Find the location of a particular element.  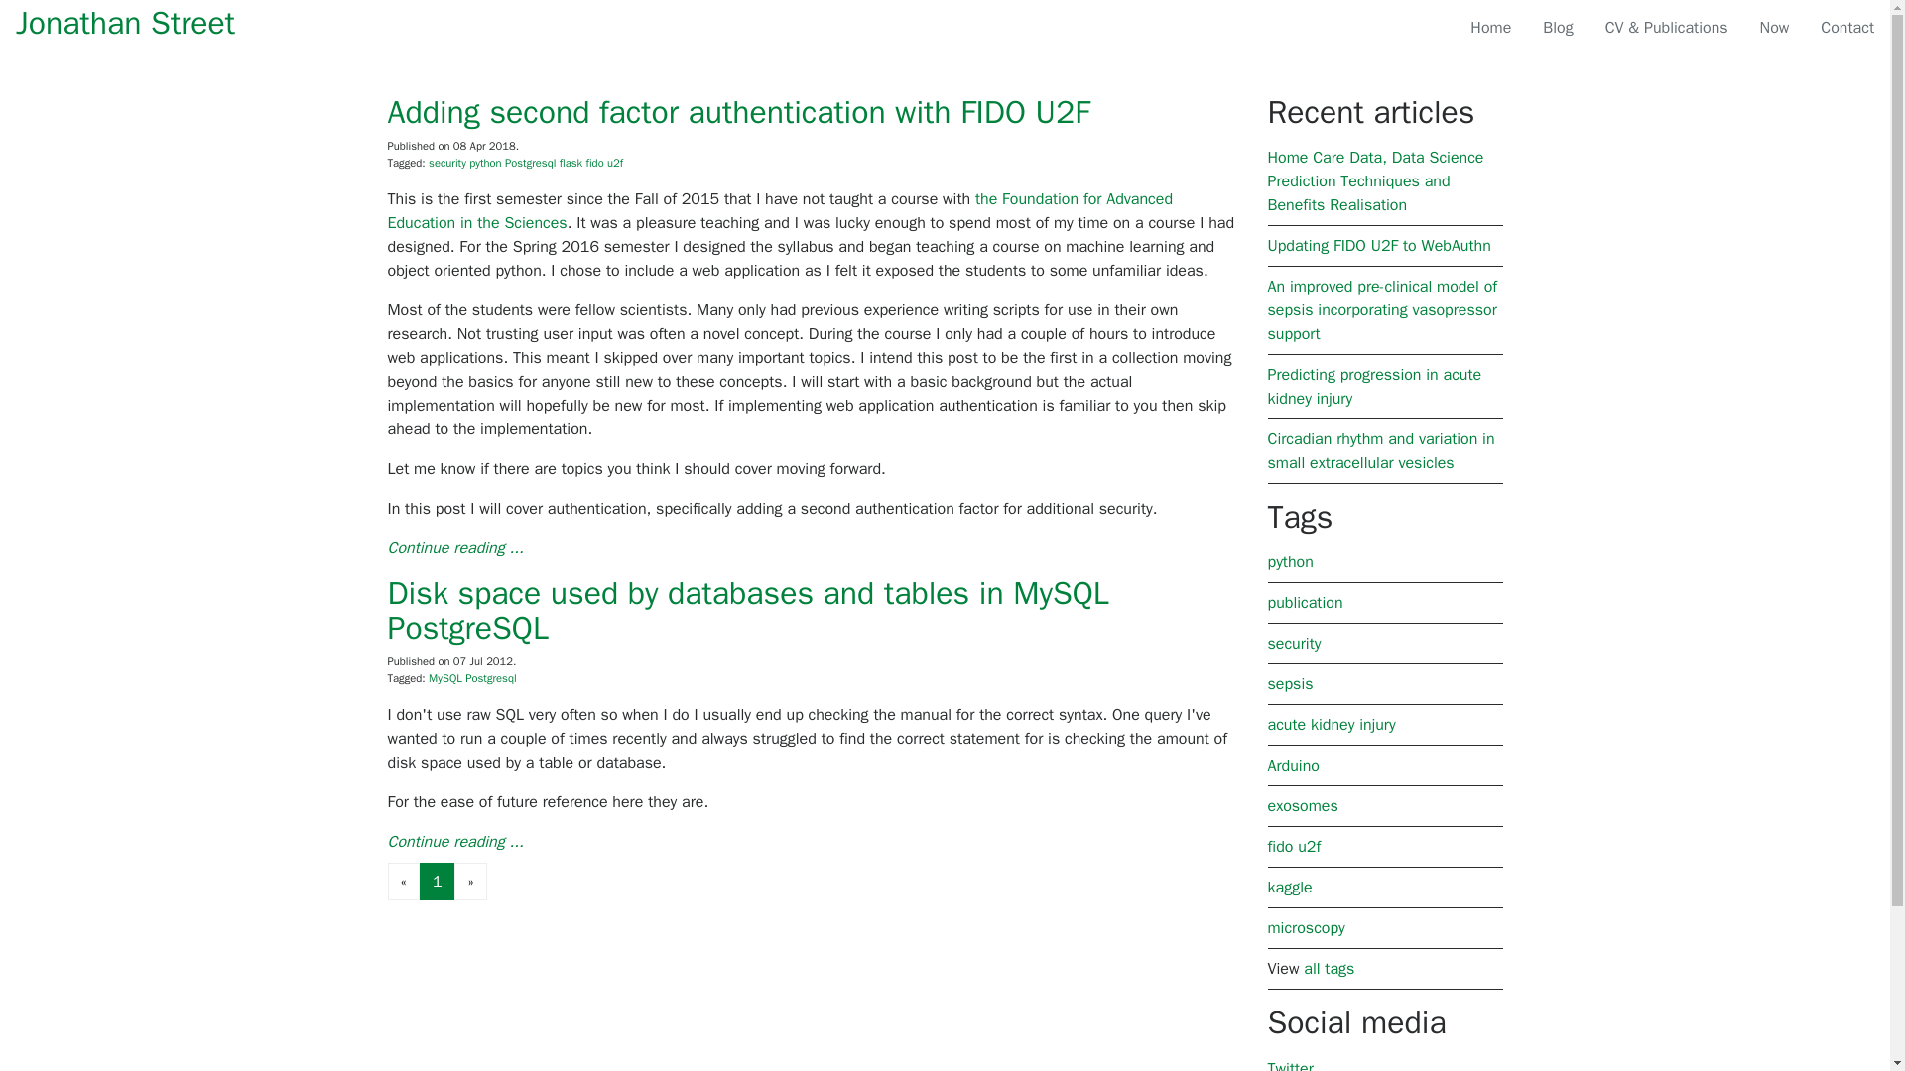

kaggle is located at coordinates (1290, 887).